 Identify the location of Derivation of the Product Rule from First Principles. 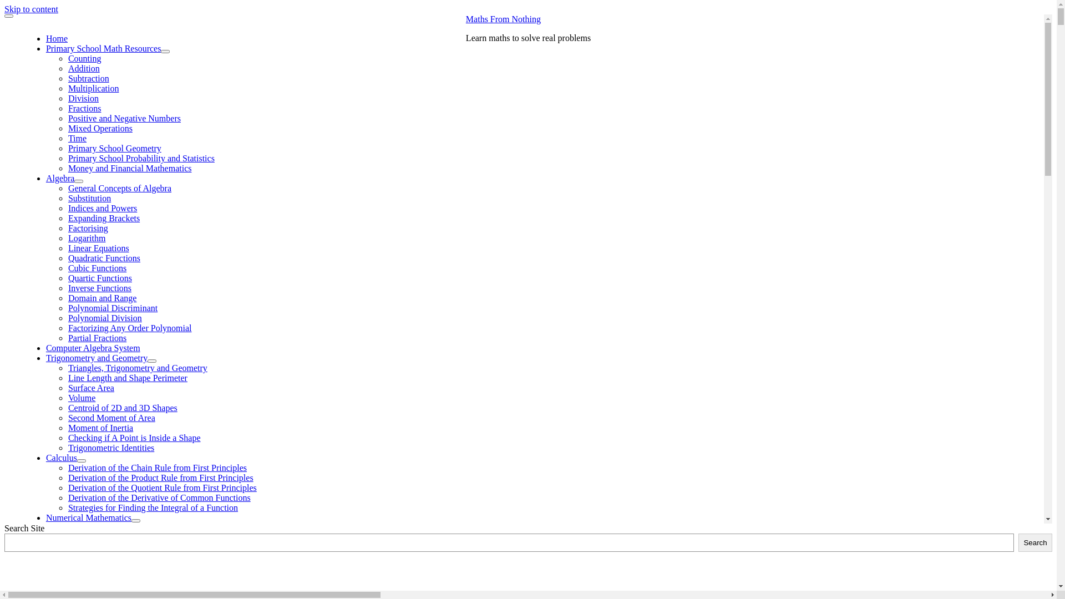
(161, 478).